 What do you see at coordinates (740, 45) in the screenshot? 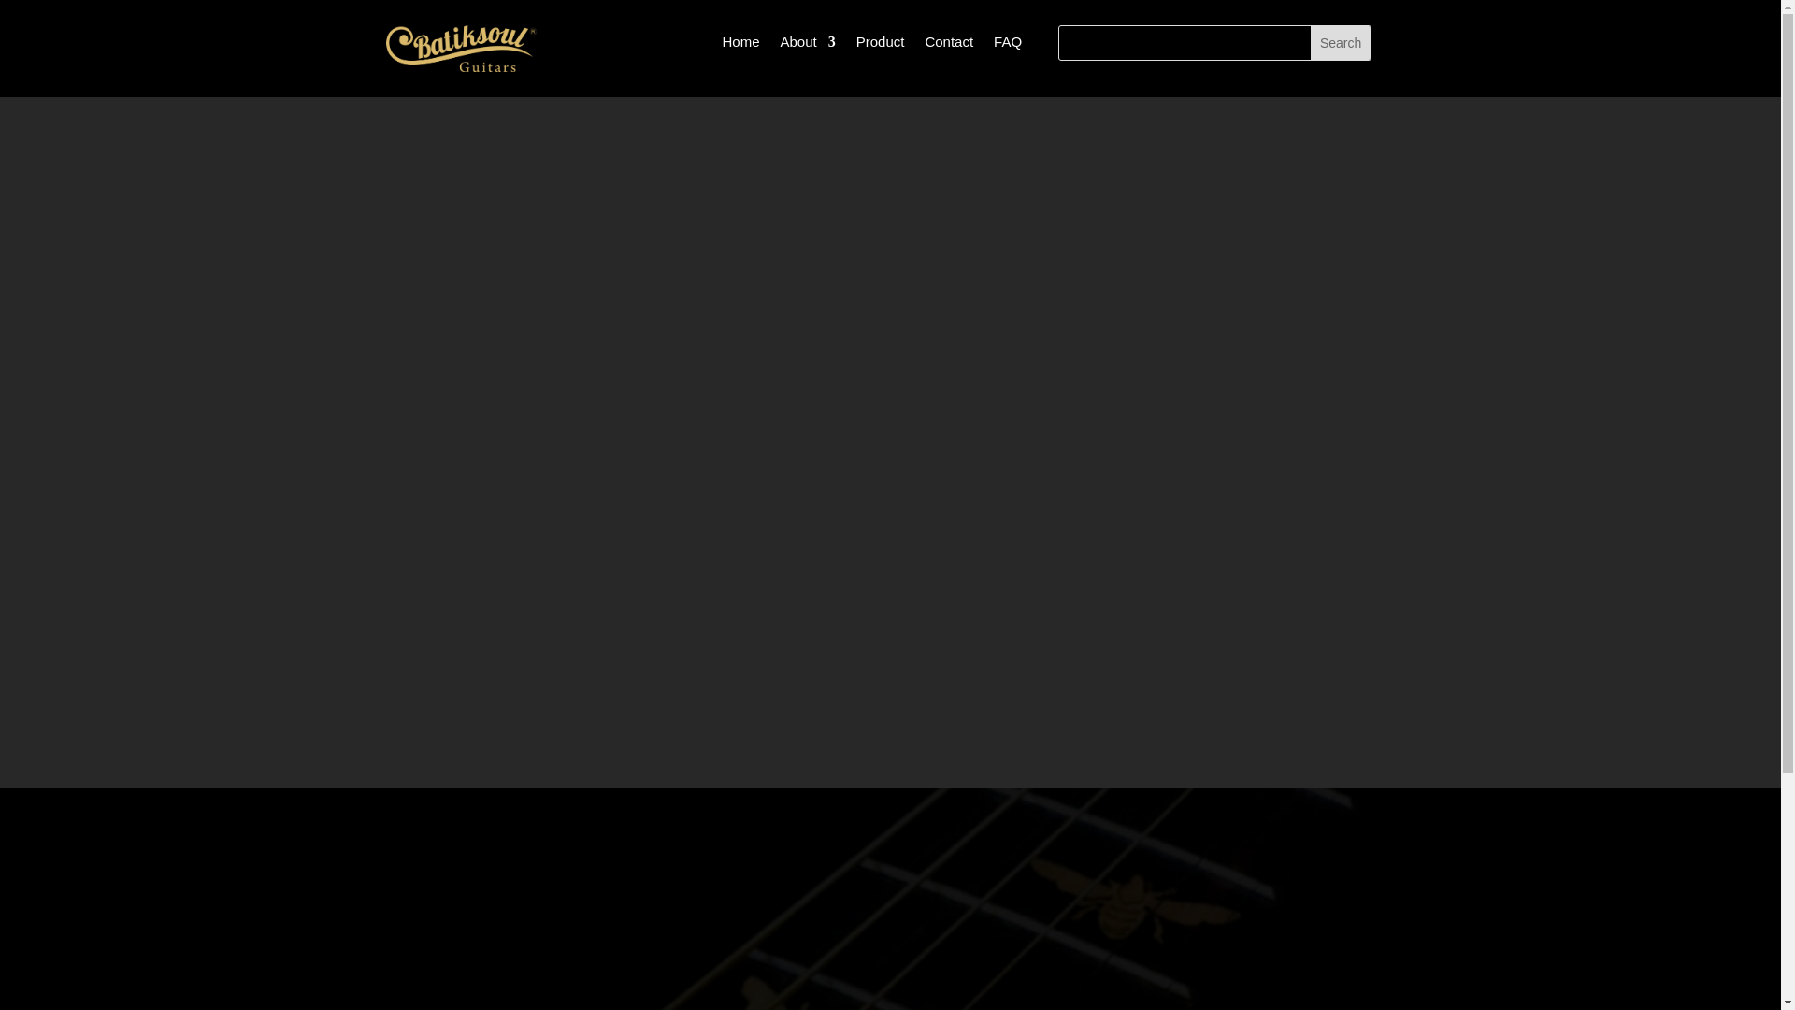
I see `Home` at bounding box center [740, 45].